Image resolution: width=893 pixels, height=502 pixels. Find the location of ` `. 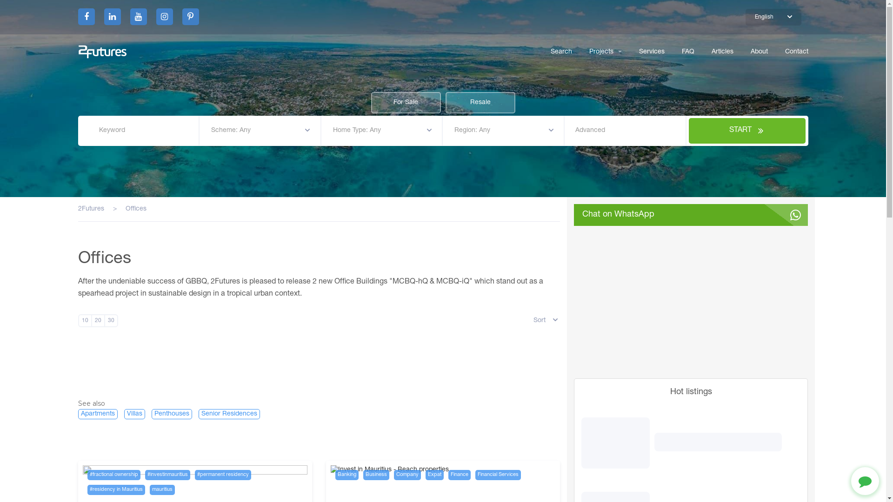

  is located at coordinates (191, 17).